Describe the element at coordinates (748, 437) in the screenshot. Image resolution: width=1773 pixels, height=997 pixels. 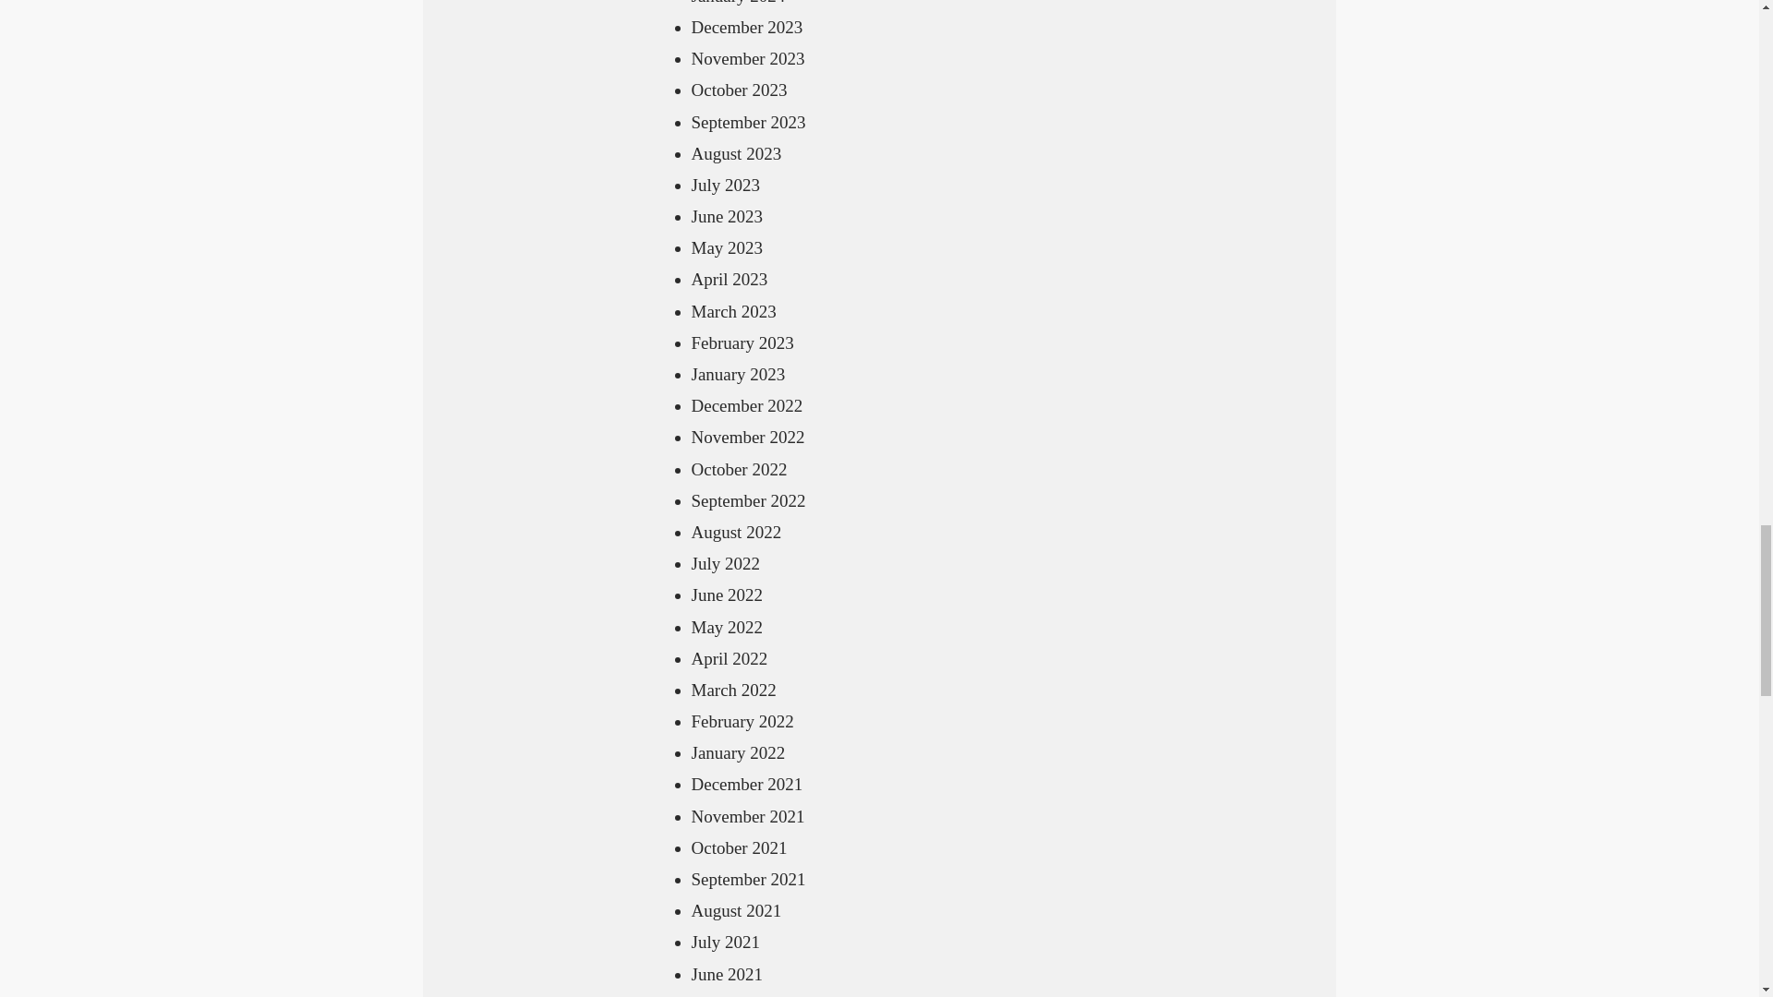
I see `November 2022` at that location.